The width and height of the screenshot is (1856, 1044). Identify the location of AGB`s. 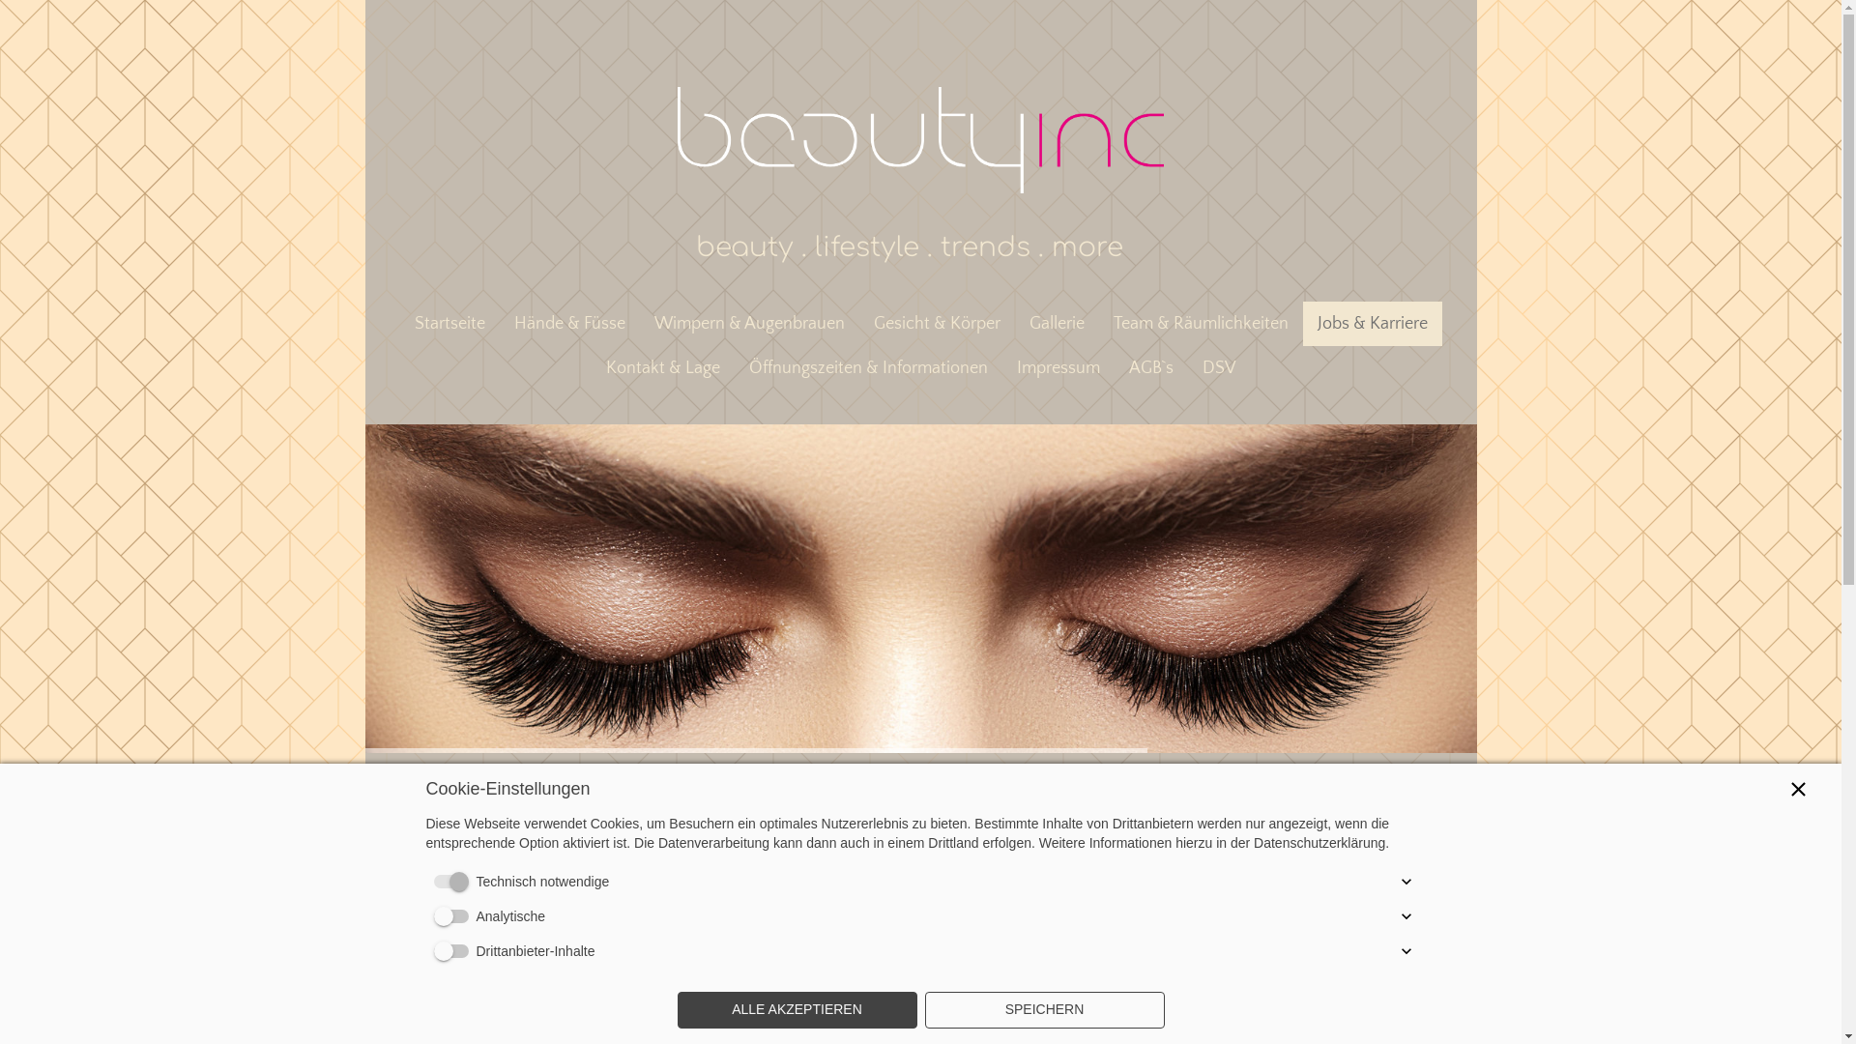
(1150, 368).